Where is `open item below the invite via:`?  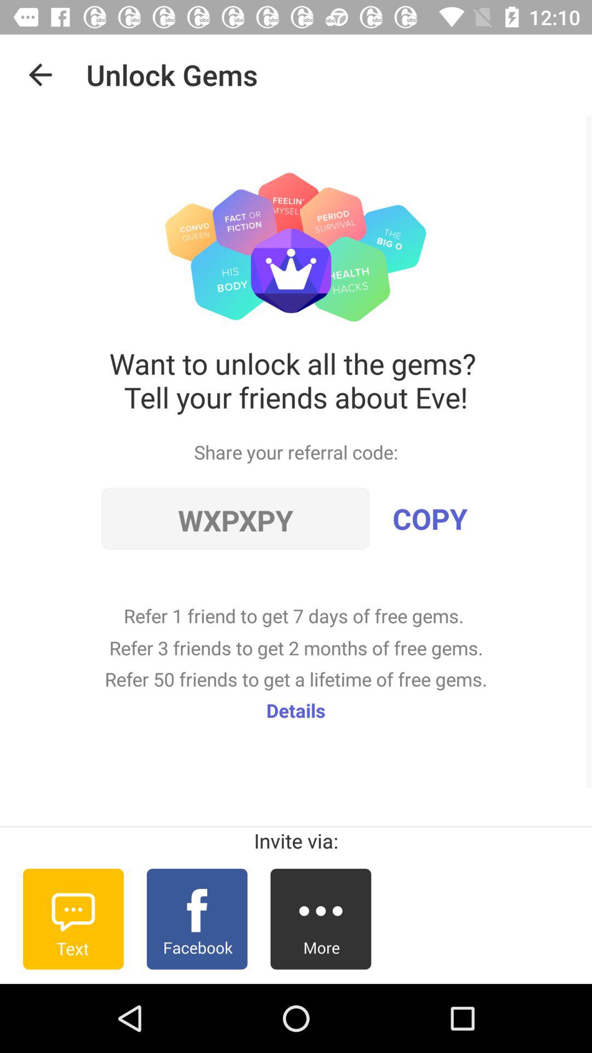 open item below the invite via: is located at coordinates (197, 919).